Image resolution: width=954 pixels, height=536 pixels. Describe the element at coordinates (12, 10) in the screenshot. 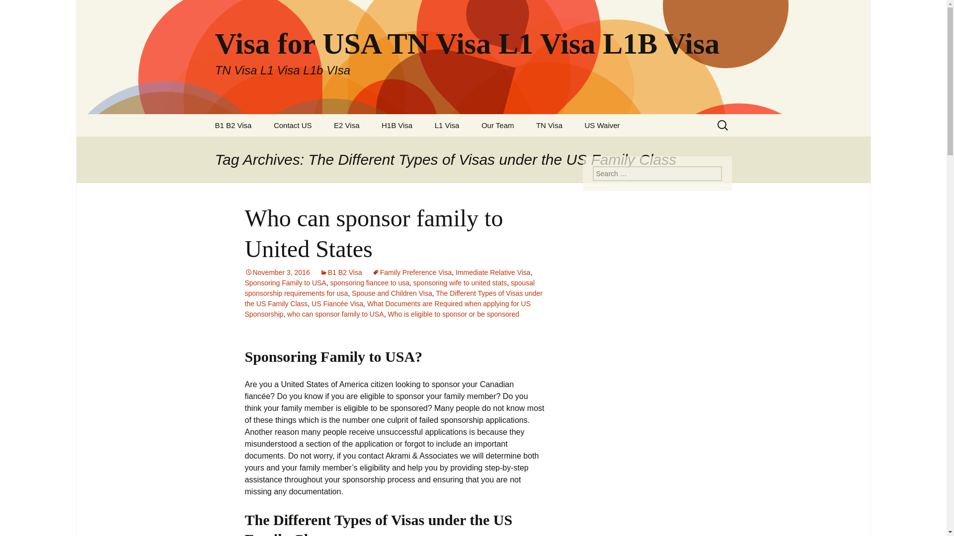

I see `Search` at that location.